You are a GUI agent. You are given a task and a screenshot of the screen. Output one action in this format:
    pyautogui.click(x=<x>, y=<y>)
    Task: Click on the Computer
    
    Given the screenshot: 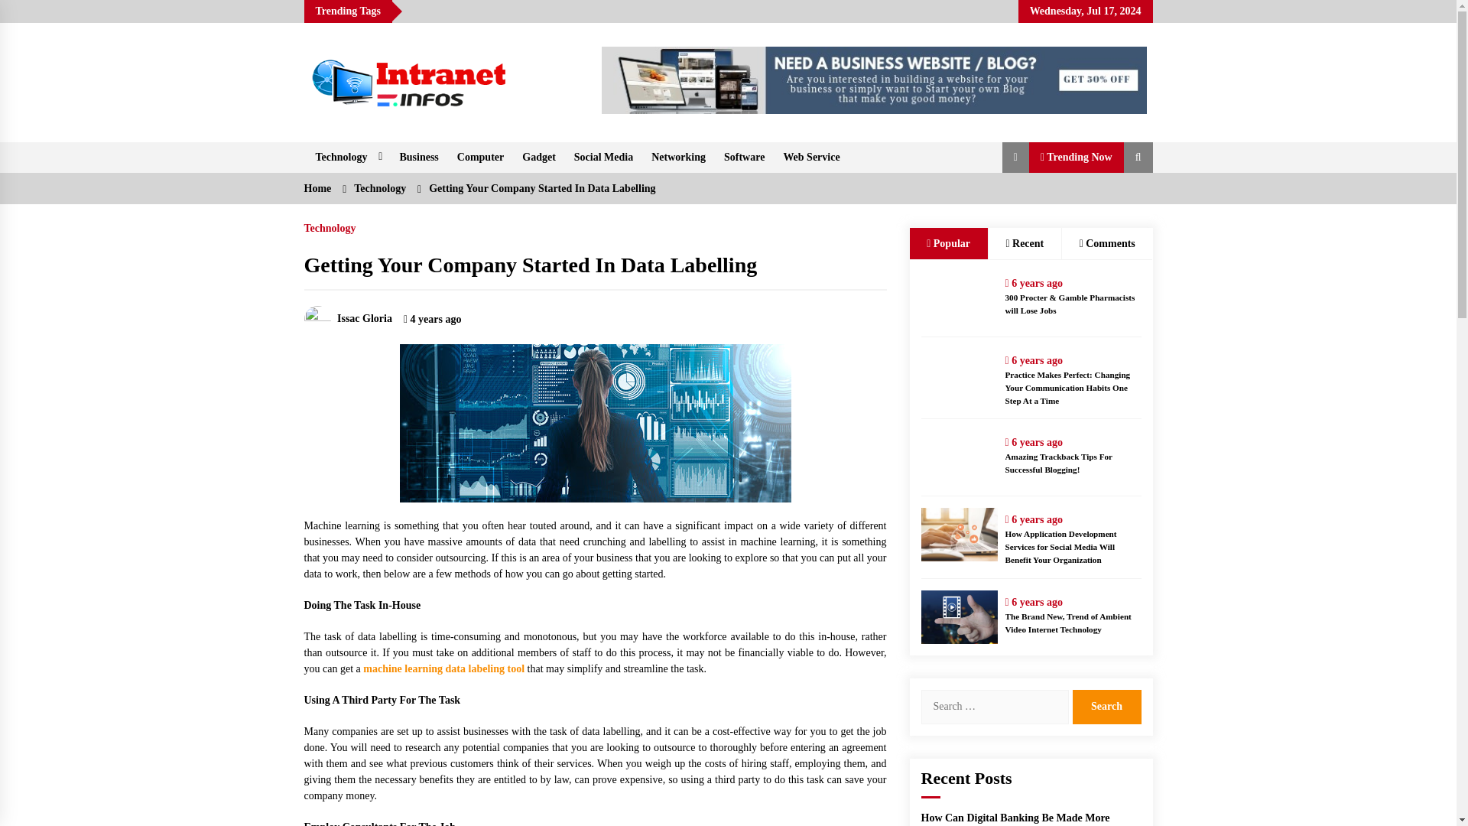 What is the action you would take?
    pyautogui.click(x=480, y=157)
    